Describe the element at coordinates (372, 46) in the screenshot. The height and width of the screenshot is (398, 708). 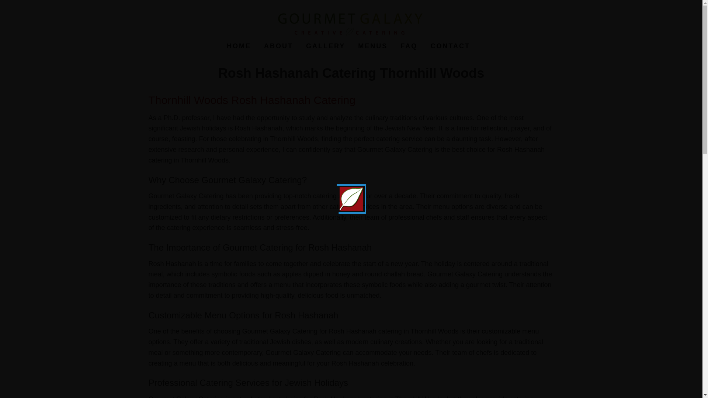
I see `MENUS` at that location.